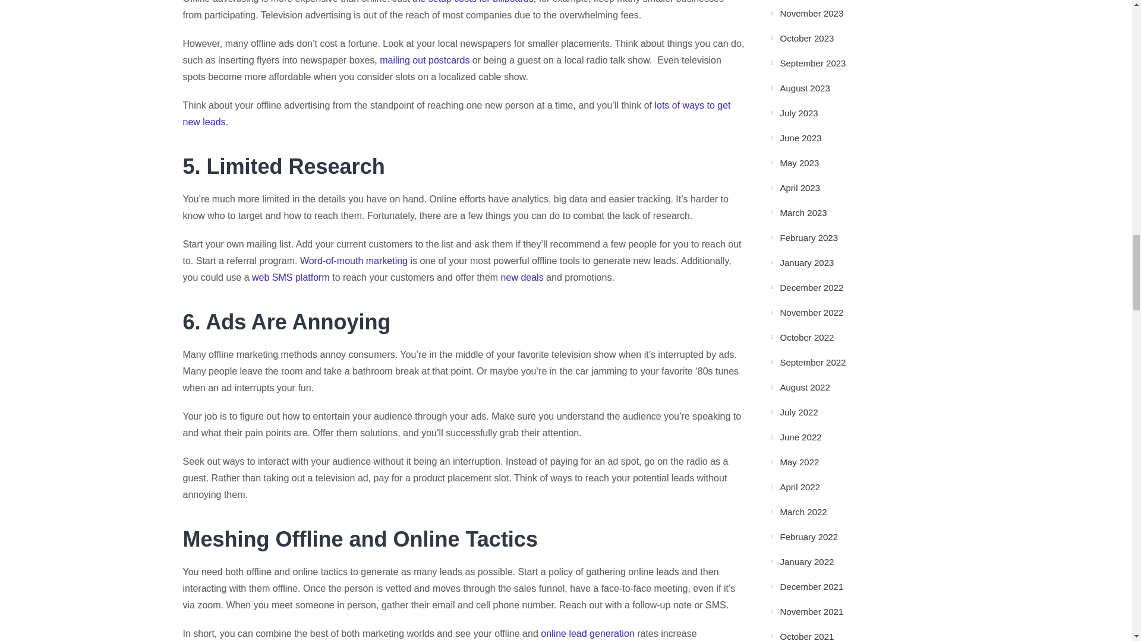 The image size is (1141, 641). I want to click on Word-of-mouth marketing, so click(353, 261).